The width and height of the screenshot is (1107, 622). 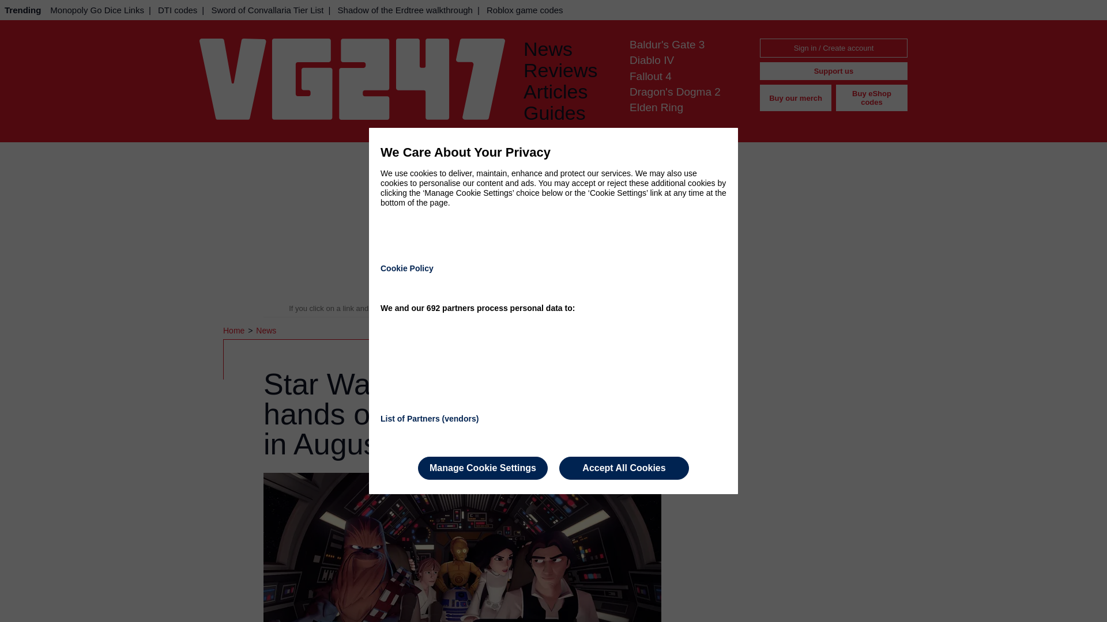 What do you see at coordinates (178, 10) in the screenshot?
I see `DTI codes` at bounding box center [178, 10].